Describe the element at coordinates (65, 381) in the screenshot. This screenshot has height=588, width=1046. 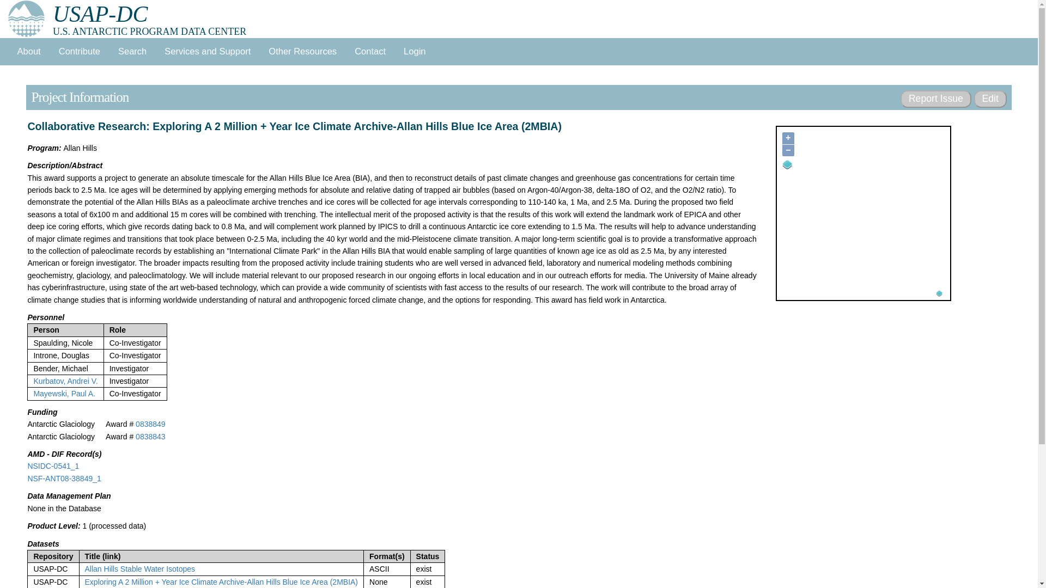
I see `Kurbatov, Andrei V.` at that location.